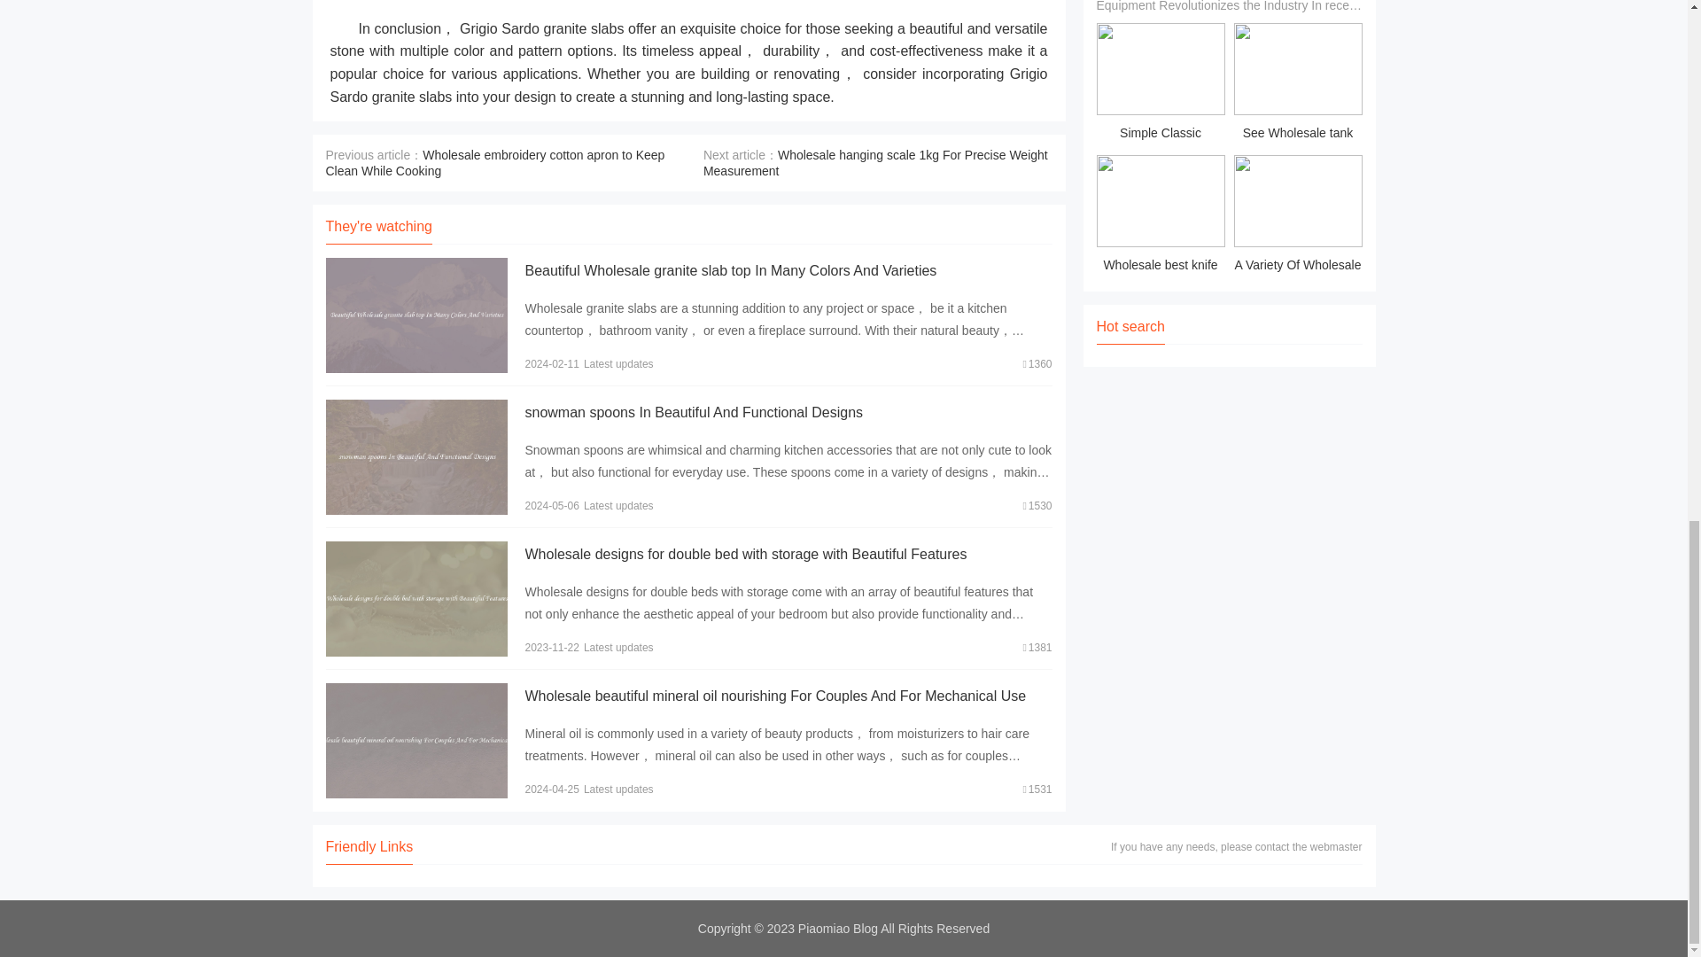  What do you see at coordinates (693, 412) in the screenshot?
I see `snowman spoons In Beautiful And Functional Designs` at bounding box center [693, 412].